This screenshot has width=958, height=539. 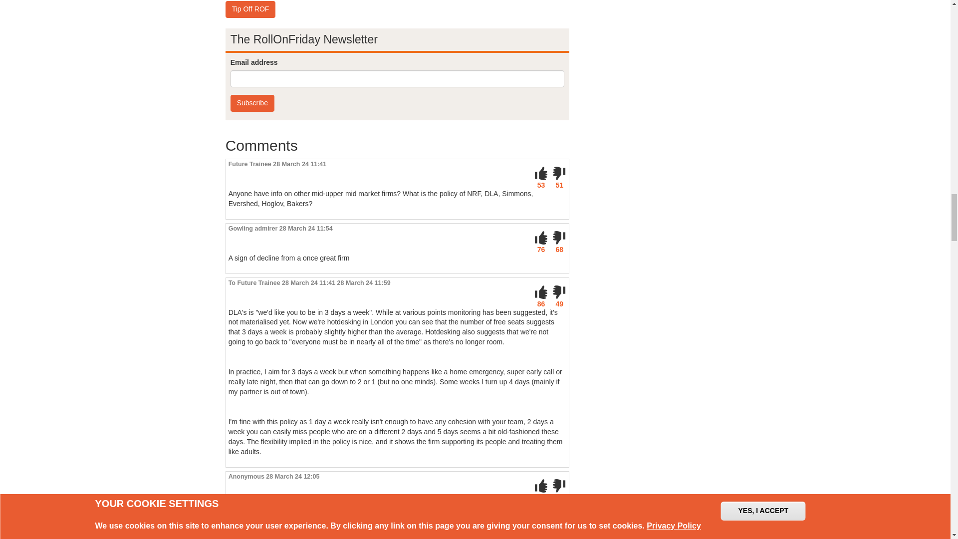 I want to click on Vote up!, so click(x=541, y=486).